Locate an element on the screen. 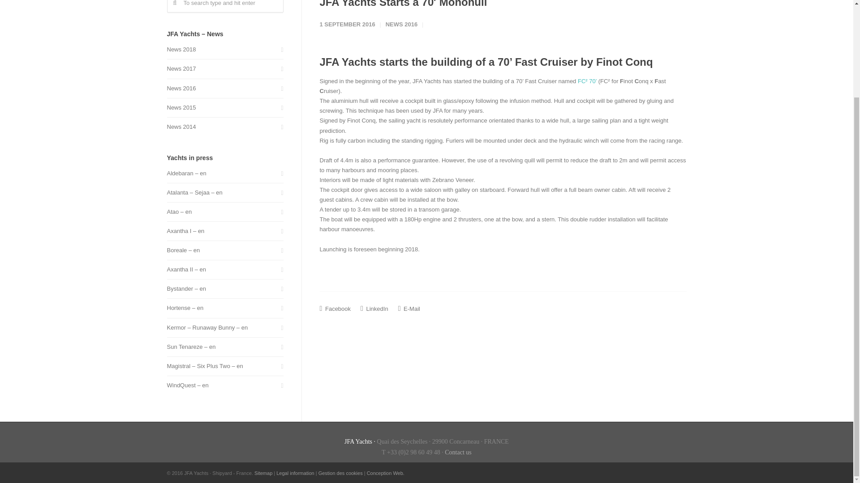 Image resolution: width=860 pixels, height=483 pixels. View all posts filed under News 2015 is located at coordinates (181, 107).